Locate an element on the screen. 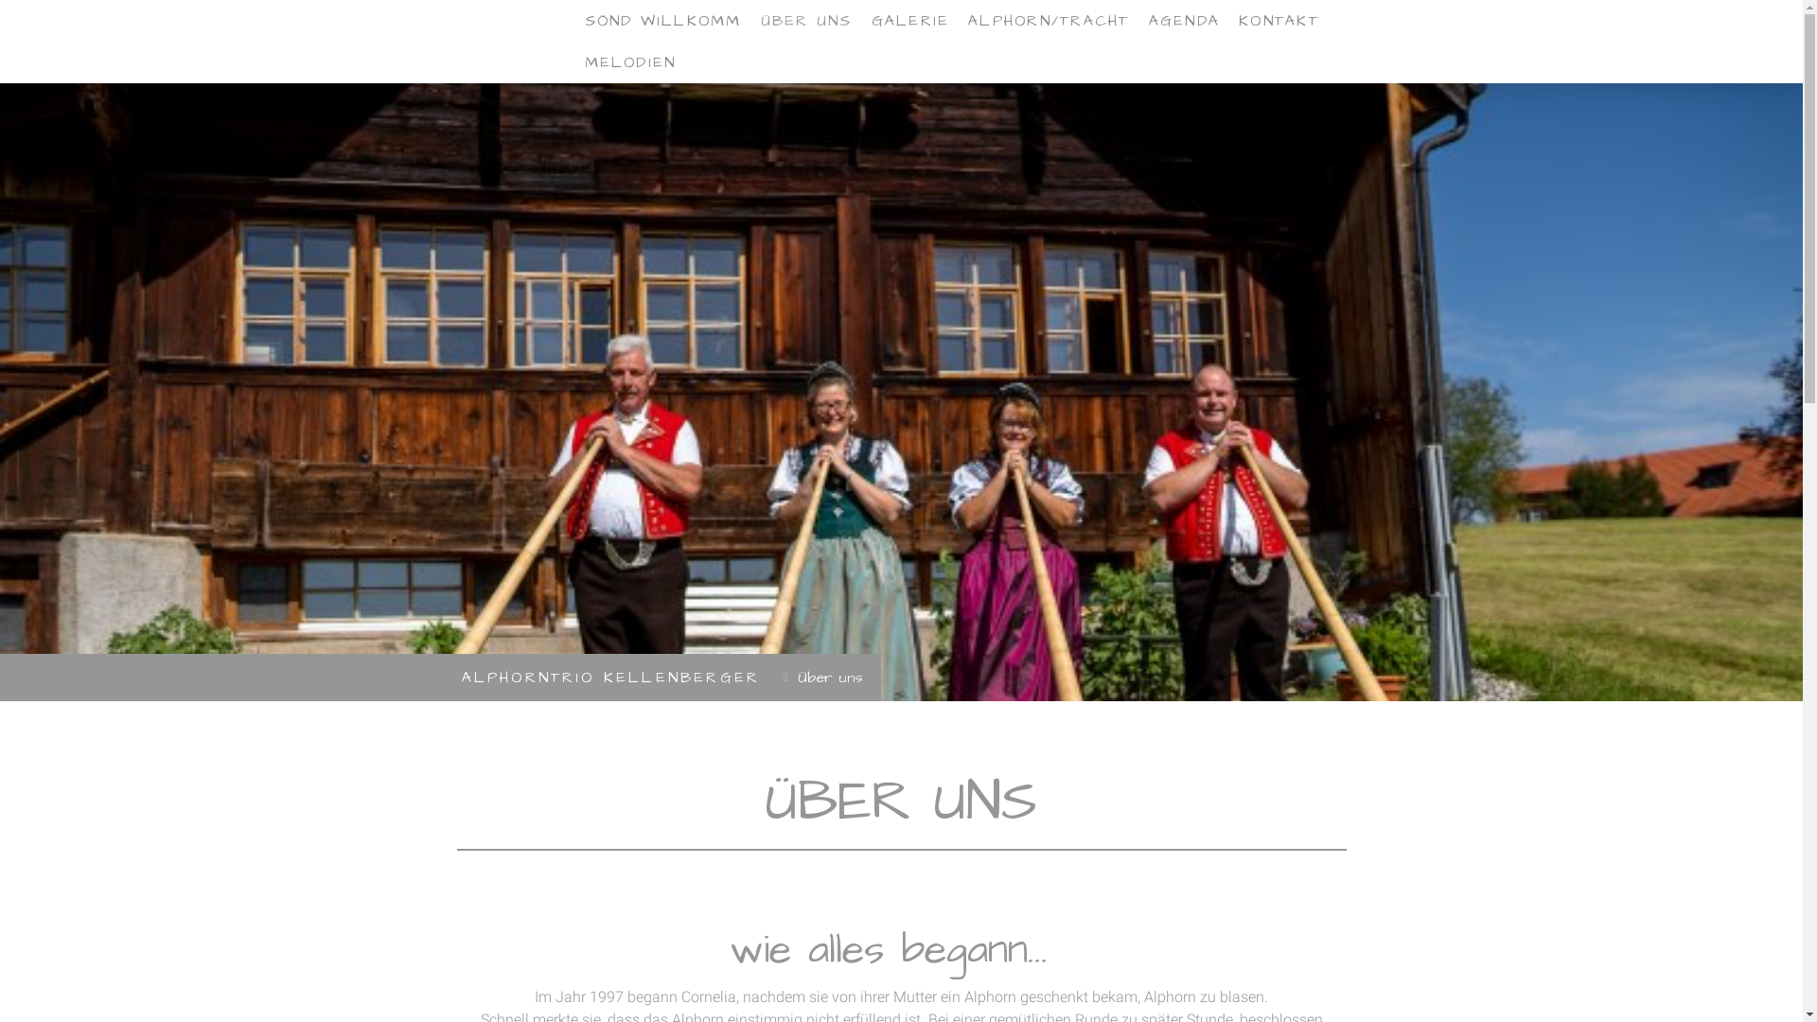 The image size is (1817, 1022). GALERIE is located at coordinates (910, 21).